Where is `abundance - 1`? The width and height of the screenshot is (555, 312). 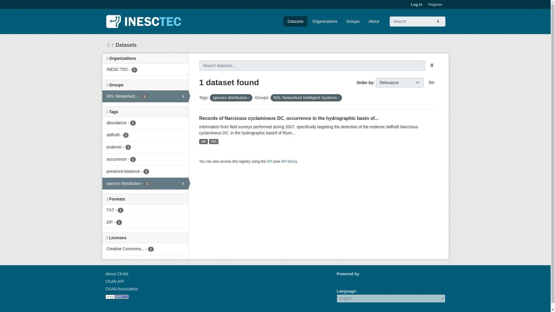
abundance - 1 is located at coordinates (145, 123).